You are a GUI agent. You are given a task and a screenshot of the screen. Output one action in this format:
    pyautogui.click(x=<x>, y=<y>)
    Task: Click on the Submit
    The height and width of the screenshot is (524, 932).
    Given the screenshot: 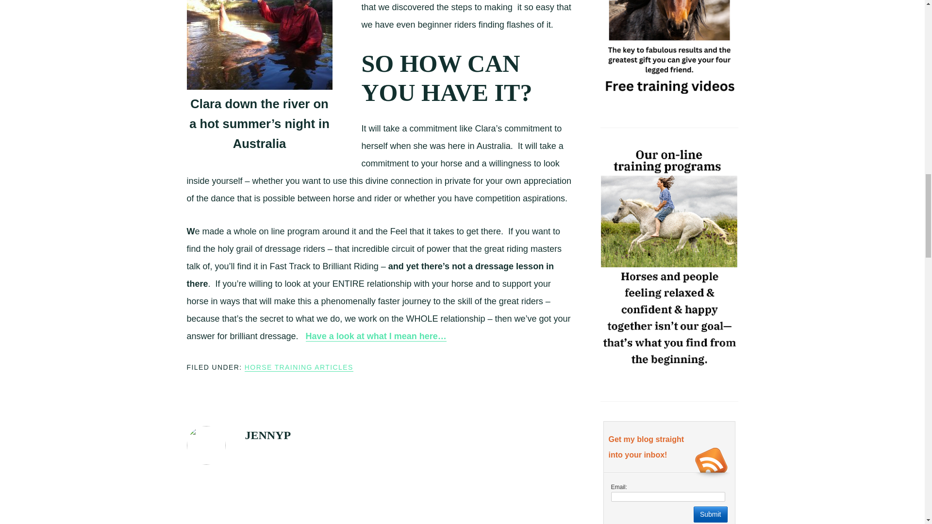 What is the action you would take?
    pyautogui.click(x=711, y=514)
    